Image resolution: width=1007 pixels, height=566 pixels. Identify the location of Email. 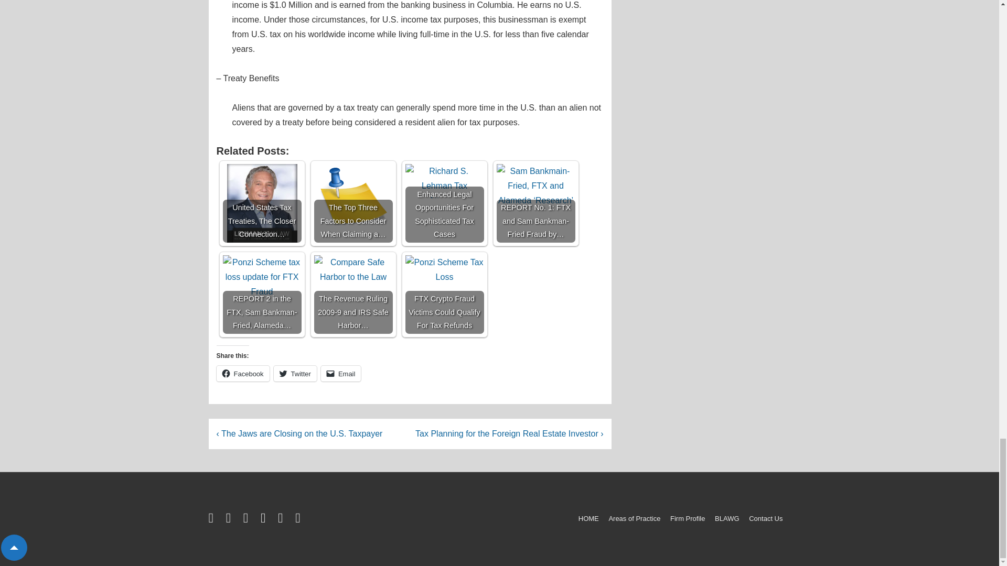
(341, 373).